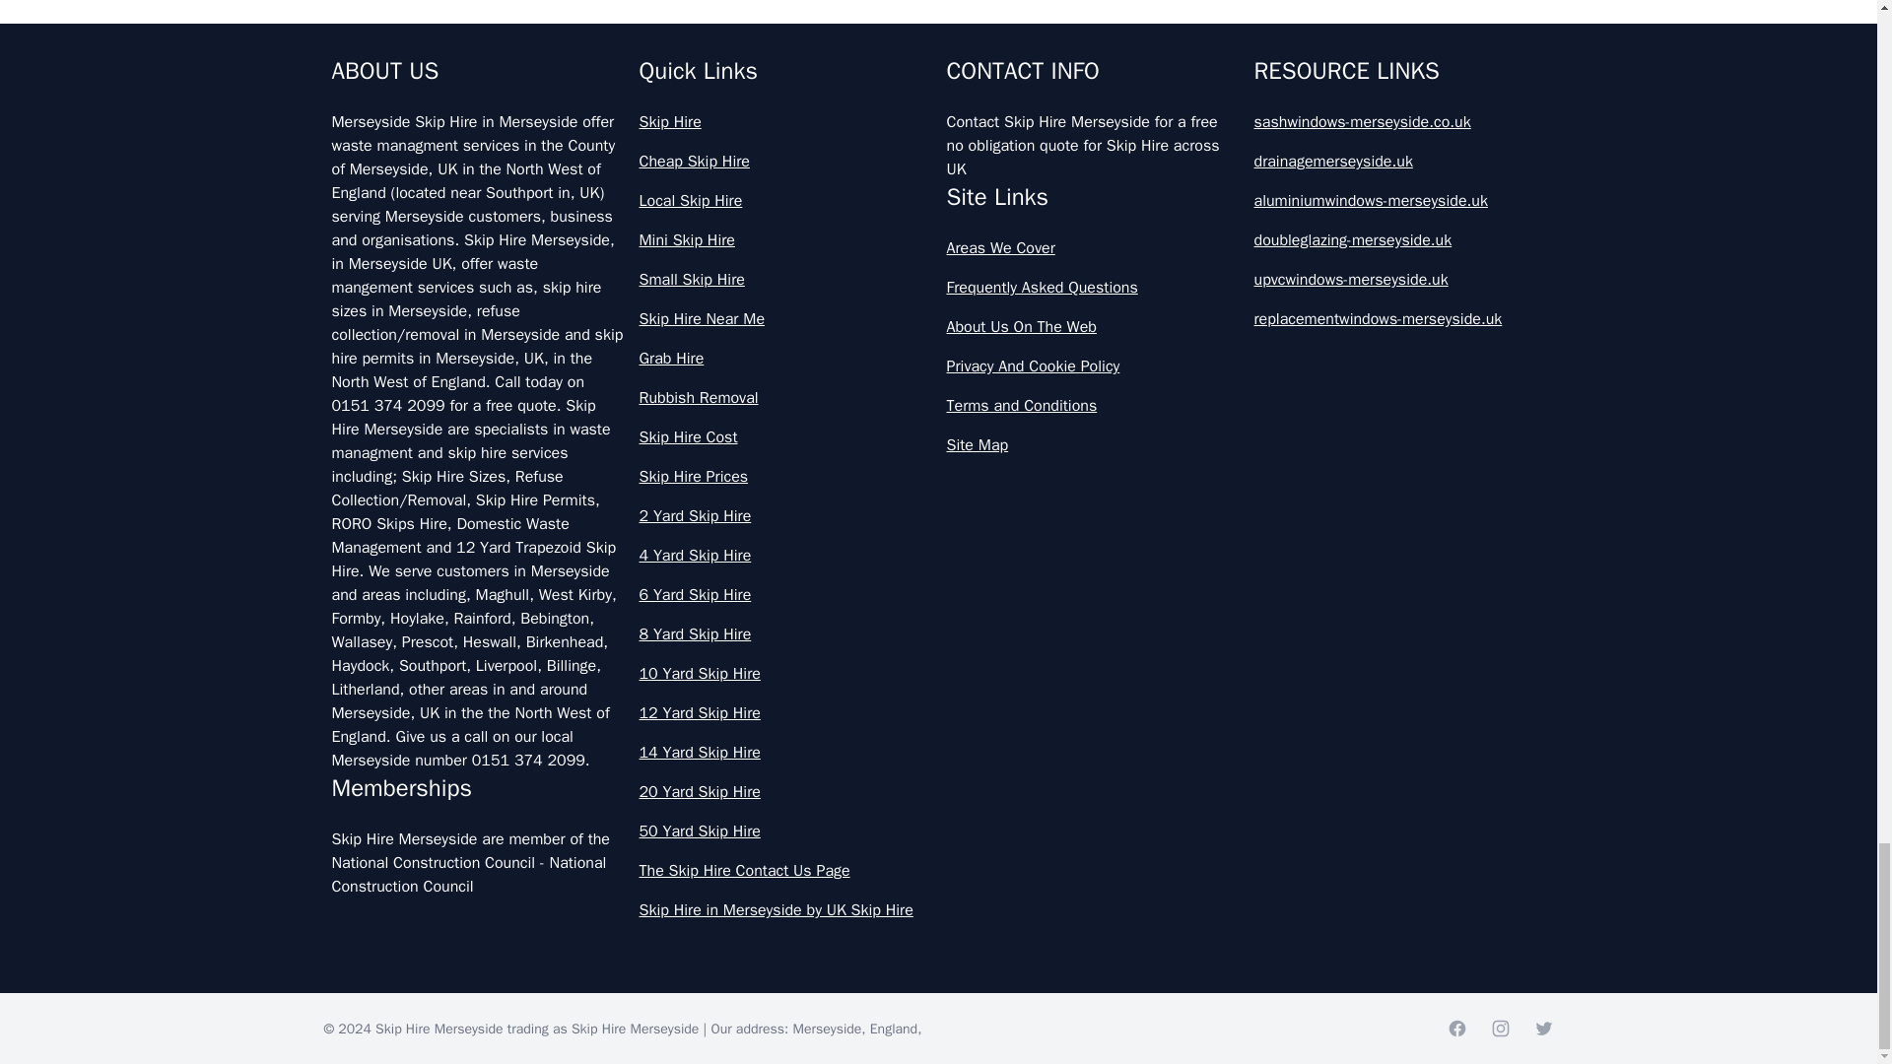 Image resolution: width=1892 pixels, height=1064 pixels. What do you see at coordinates (784, 910) in the screenshot?
I see `Skip Hire in Merseyside by UK Skip Hire` at bounding box center [784, 910].